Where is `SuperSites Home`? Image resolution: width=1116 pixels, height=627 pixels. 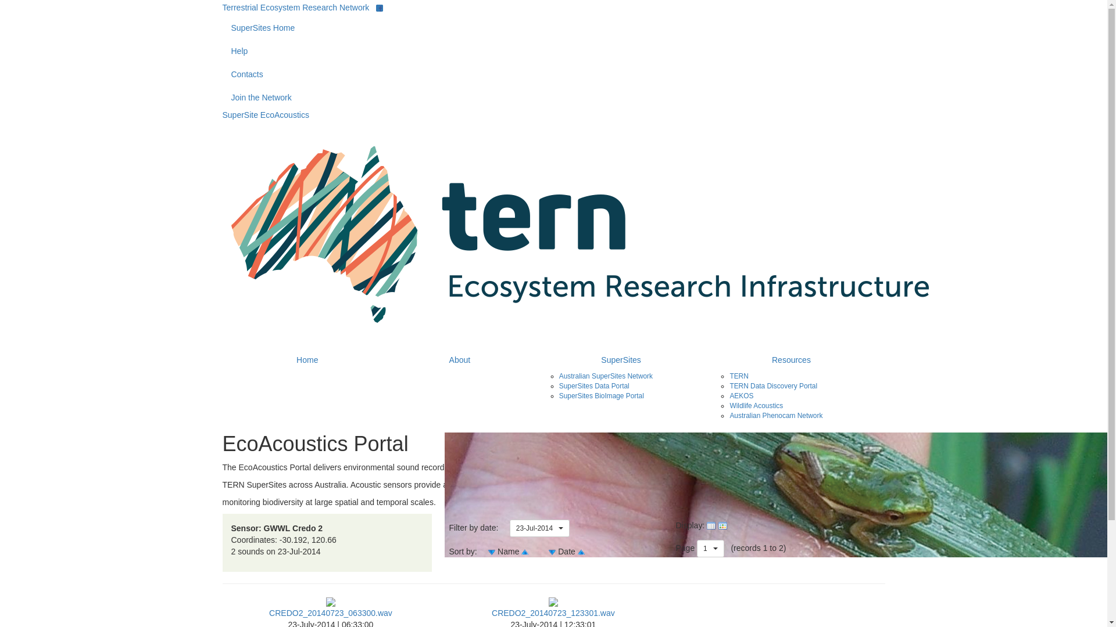 SuperSites Home is located at coordinates (553, 28).